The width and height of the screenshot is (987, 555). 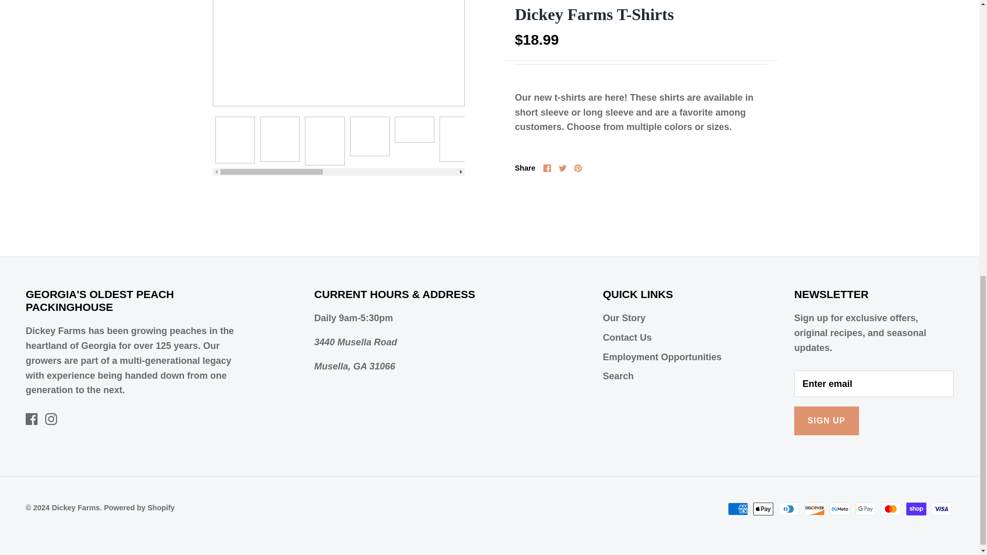 What do you see at coordinates (578, 168) in the screenshot?
I see `Pinterest` at bounding box center [578, 168].